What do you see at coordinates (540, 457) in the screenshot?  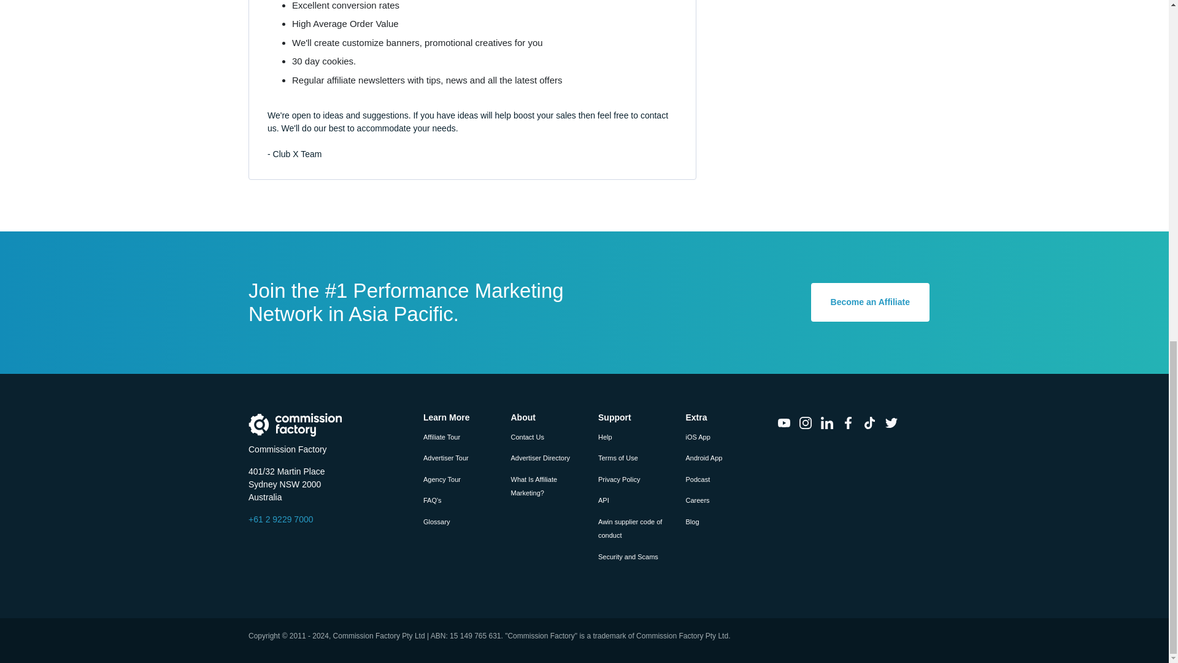 I see `Advertiser Directory` at bounding box center [540, 457].